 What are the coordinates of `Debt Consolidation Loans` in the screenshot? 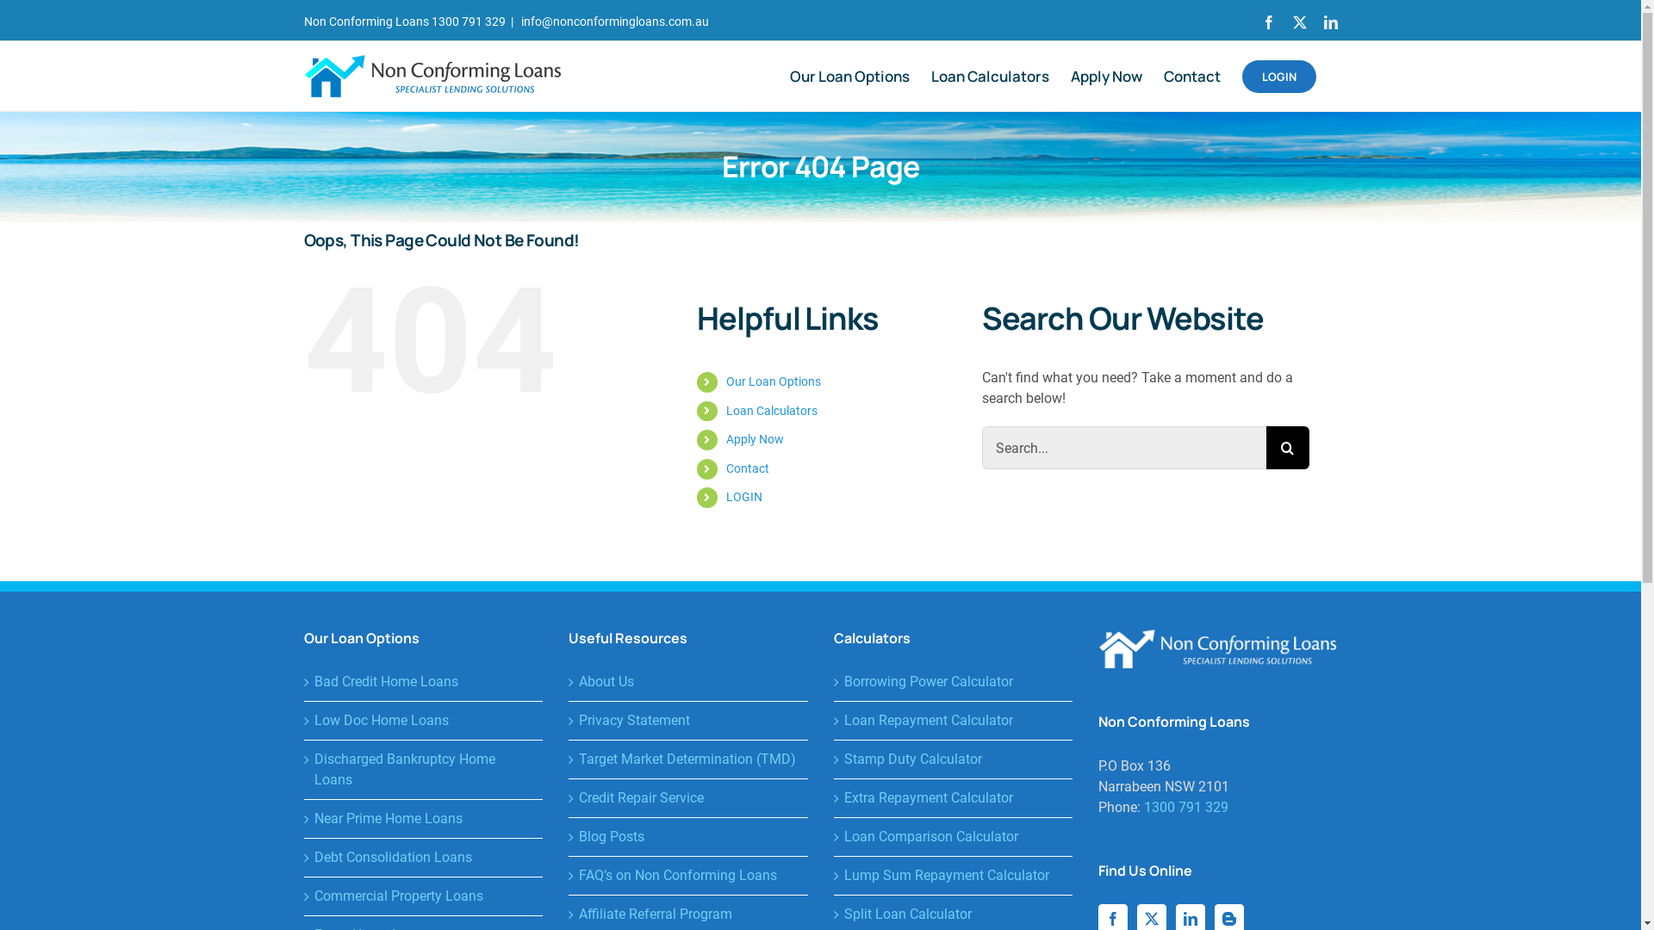 It's located at (424, 858).